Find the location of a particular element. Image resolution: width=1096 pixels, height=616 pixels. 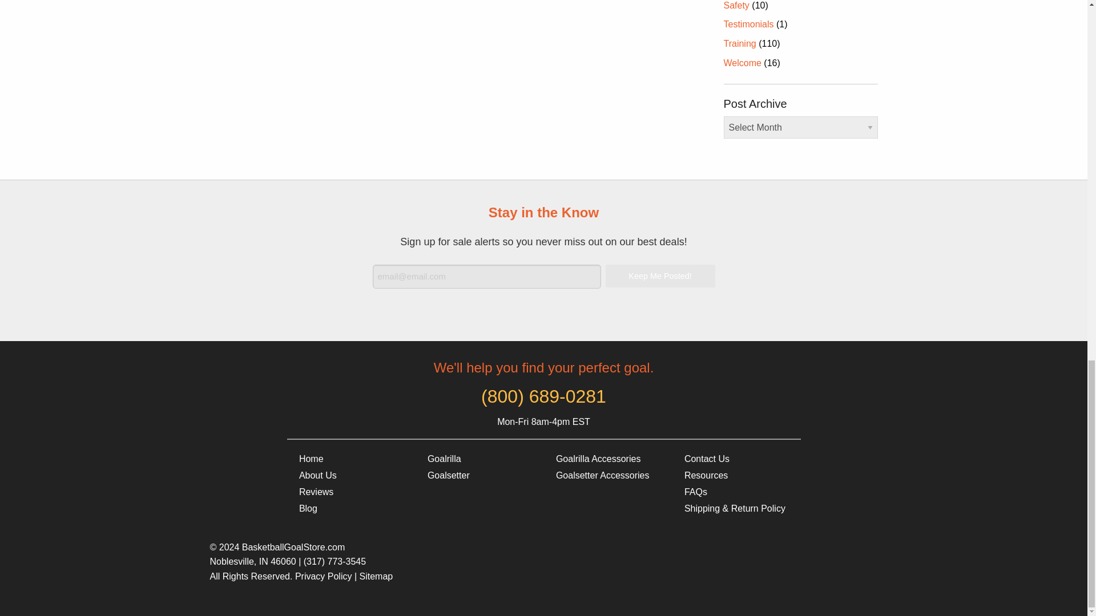

Goalsetter is located at coordinates (478, 476).